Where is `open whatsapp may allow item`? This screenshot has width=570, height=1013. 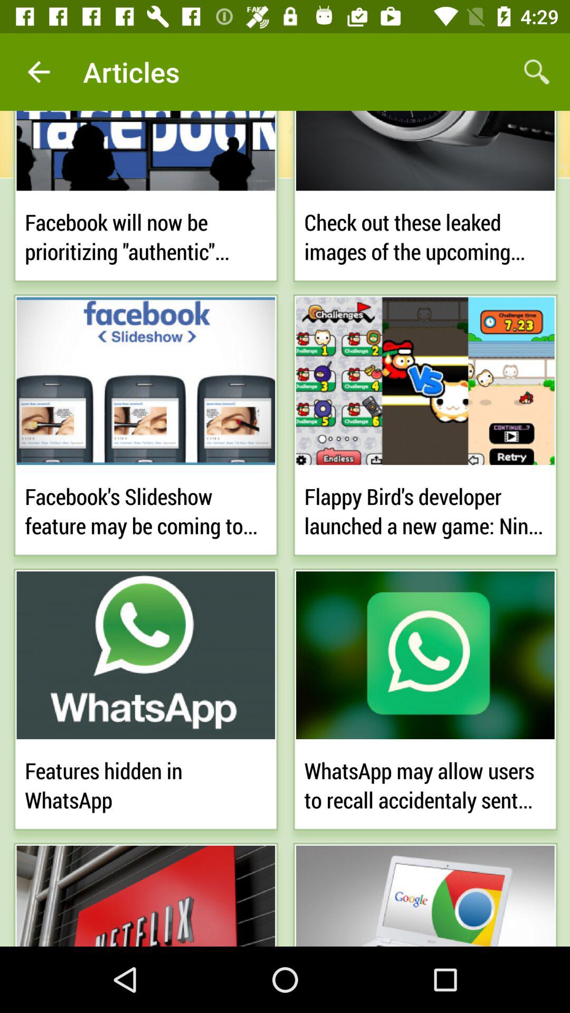 open whatsapp may allow item is located at coordinates (425, 783).